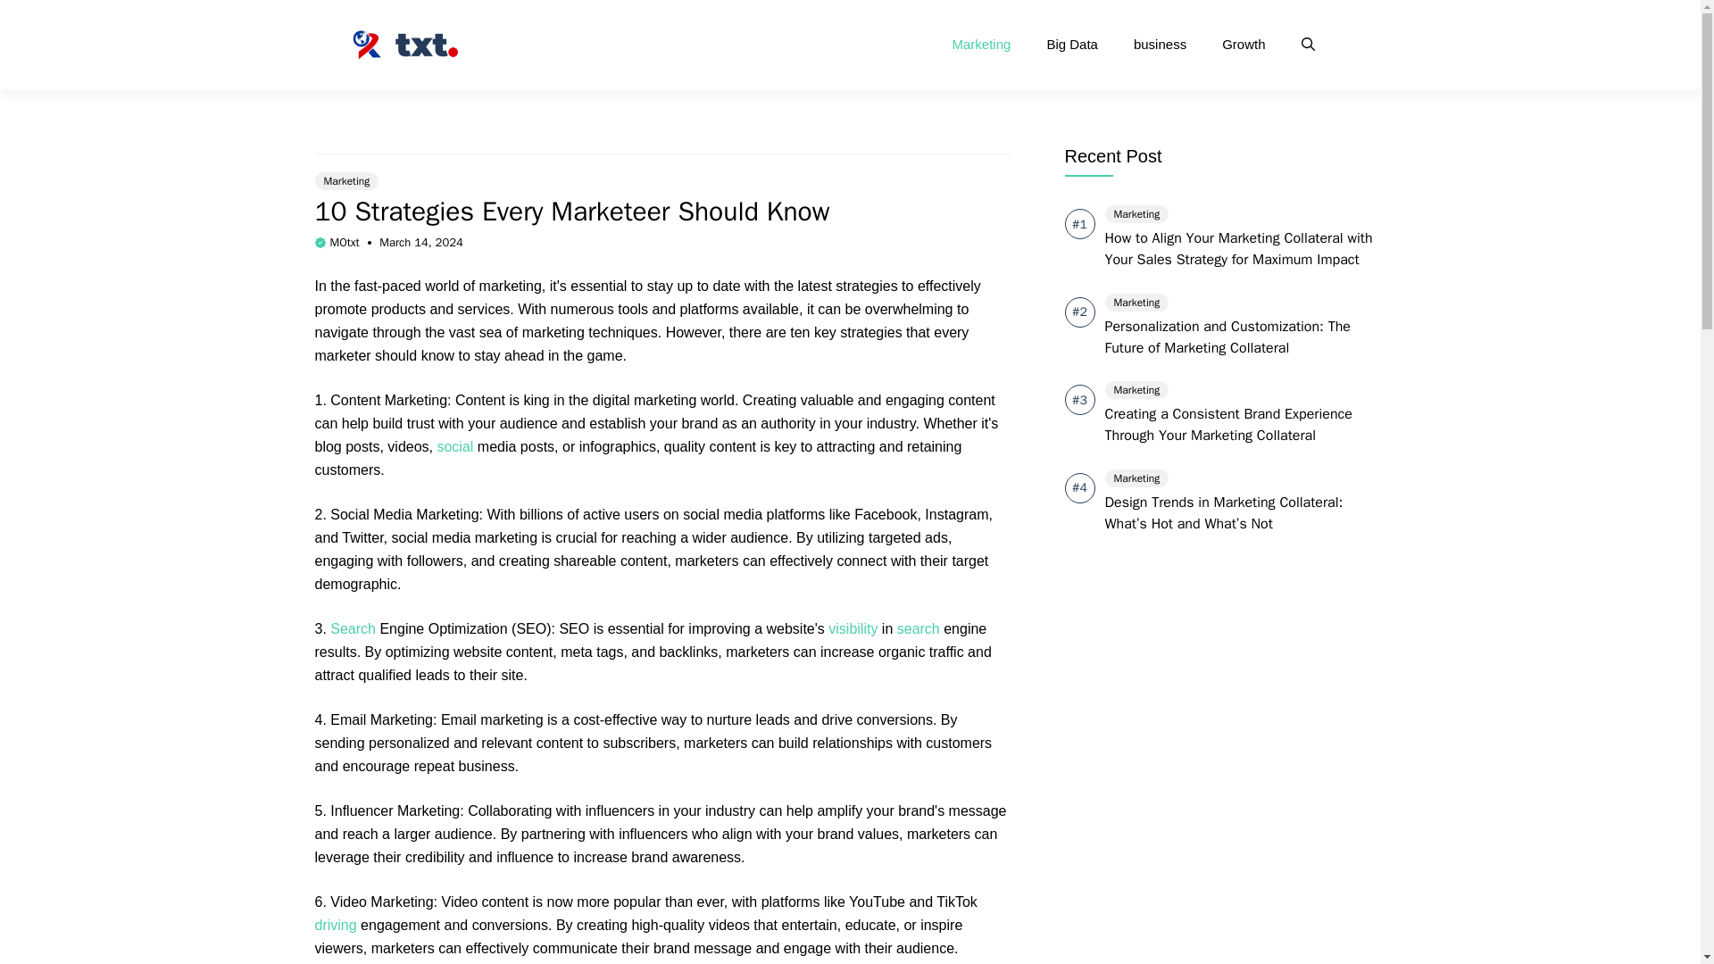  What do you see at coordinates (335, 925) in the screenshot?
I see `Posts tagged with Driving` at bounding box center [335, 925].